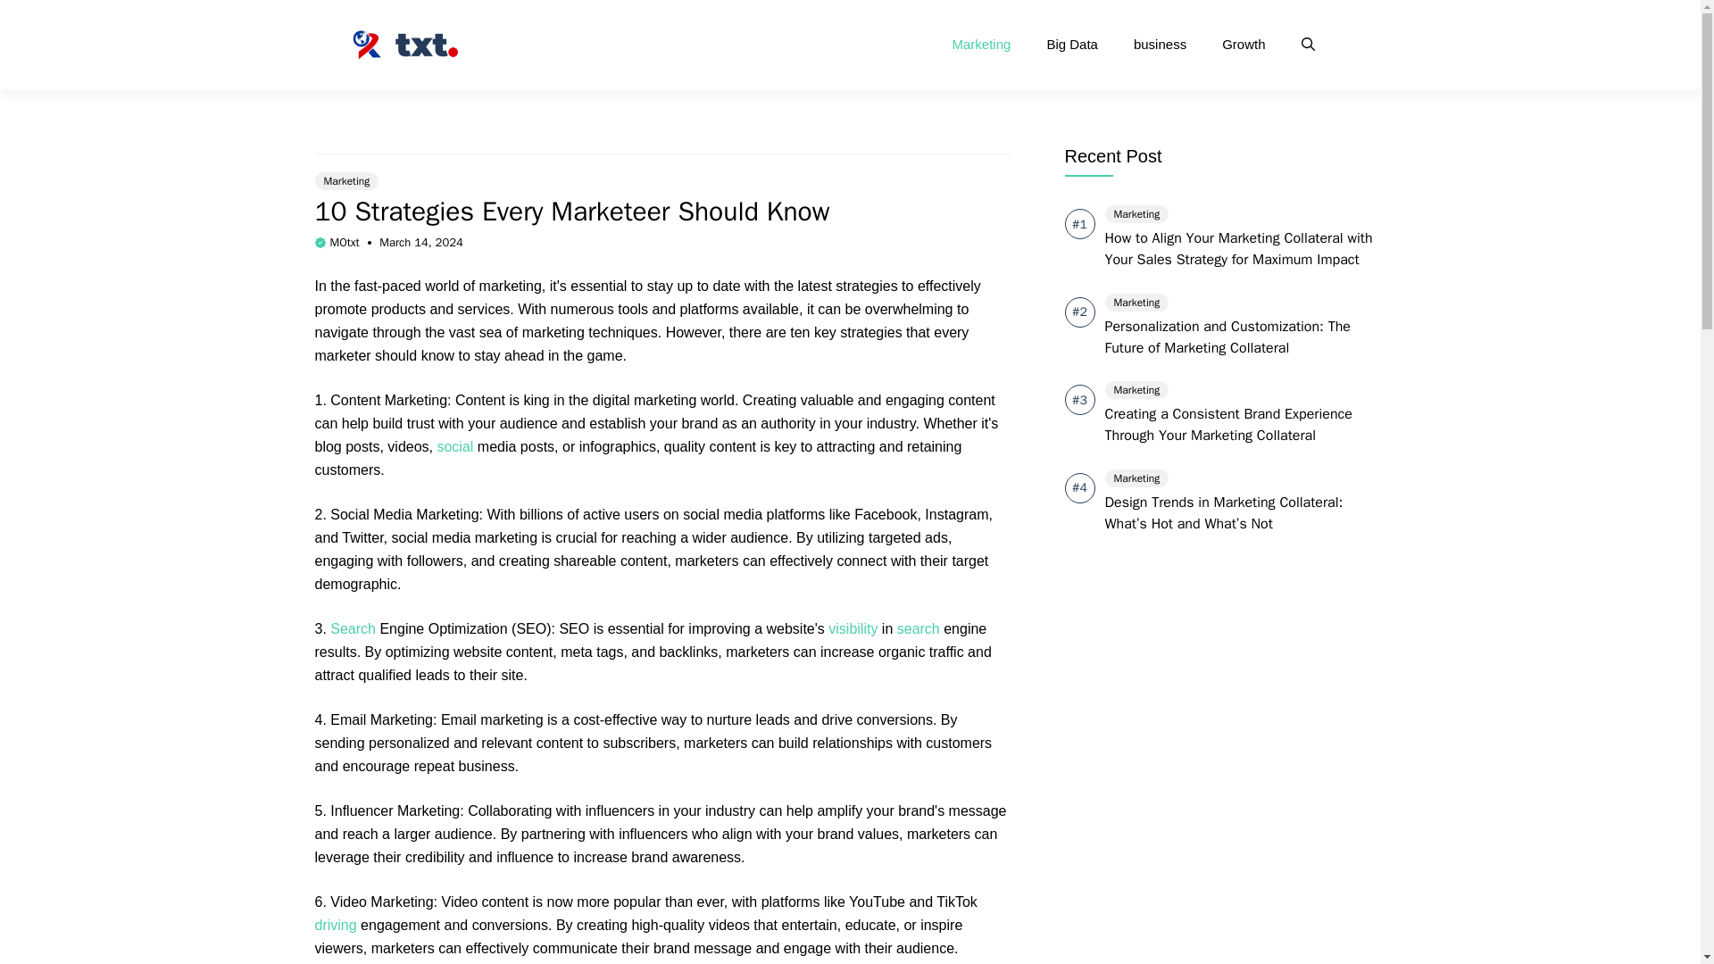  What do you see at coordinates (335, 925) in the screenshot?
I see `Posts tagged with Driving` at bounding box center [335, 925].